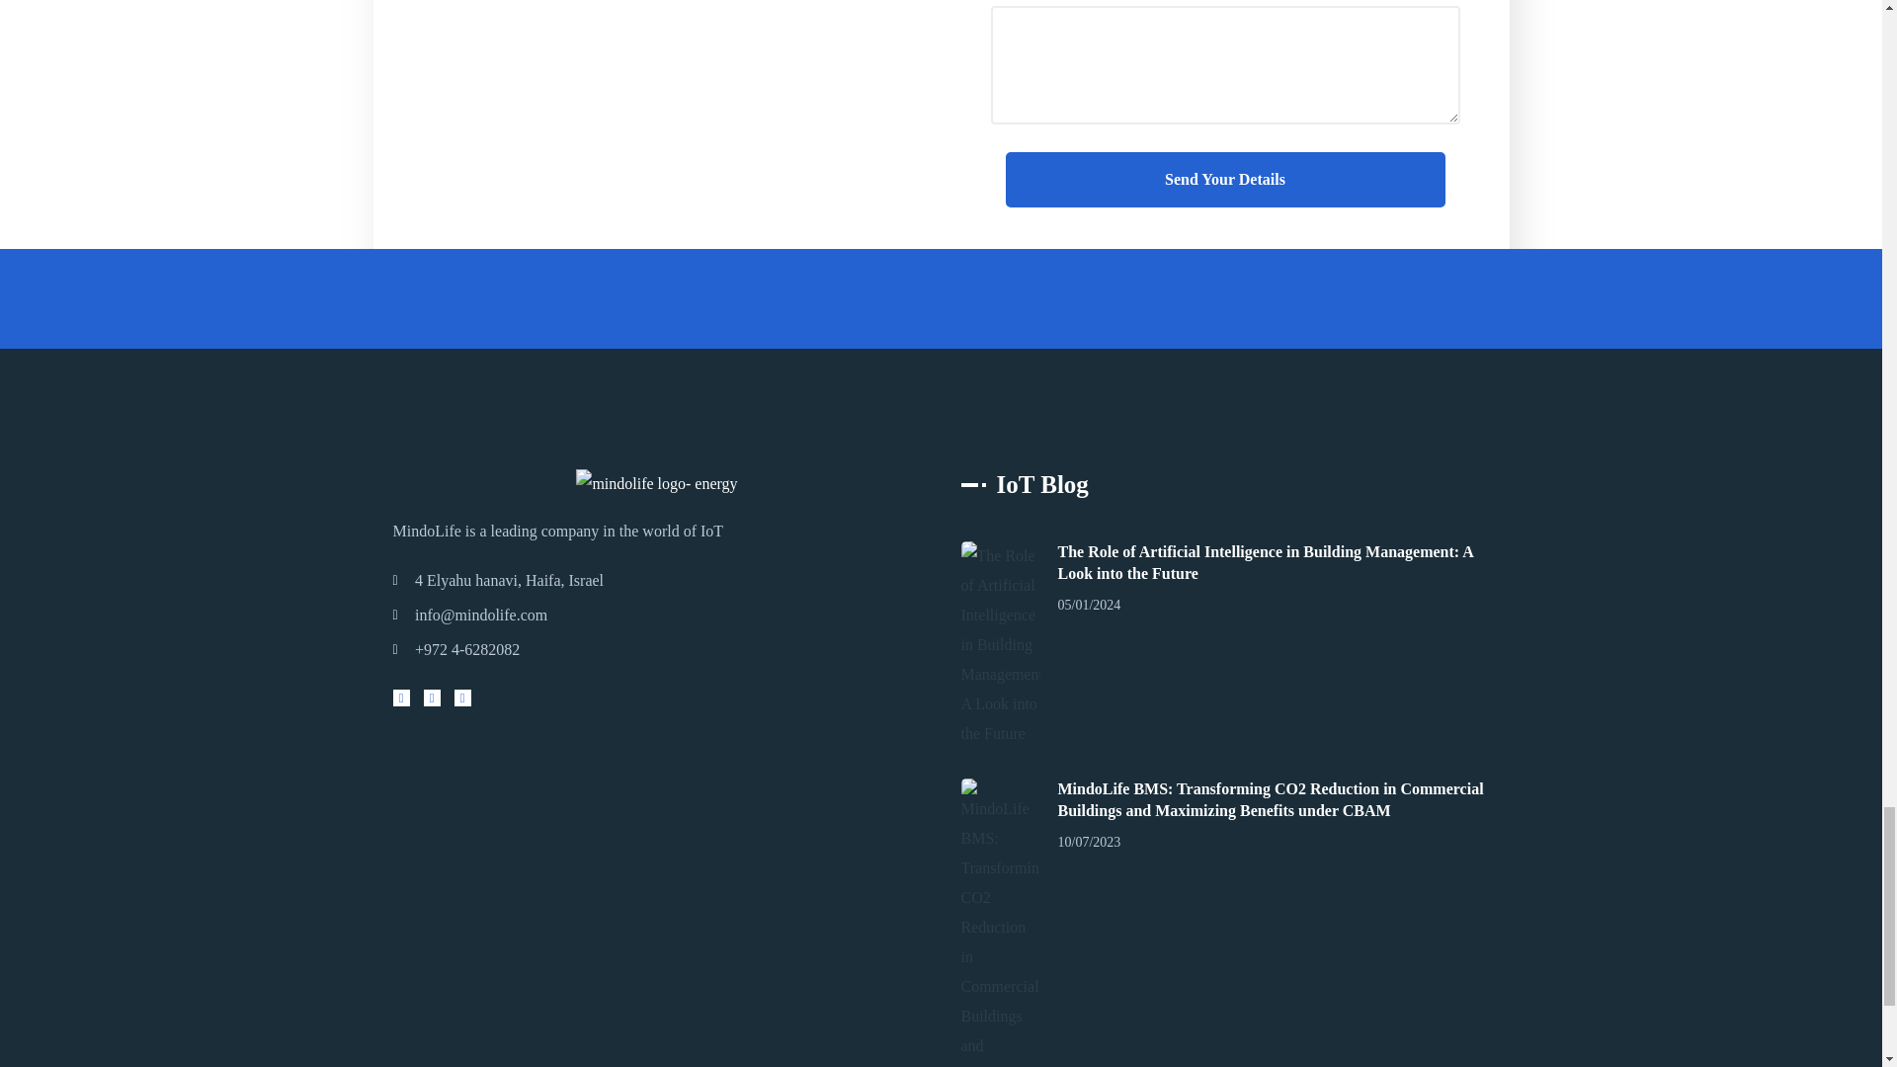 Image resolution: width=1897 pixels, height=1067 pixels. What do you see at coordinates (401, 698) in the screenshot?
I see `Youtube` at bounding box center [401, 698].